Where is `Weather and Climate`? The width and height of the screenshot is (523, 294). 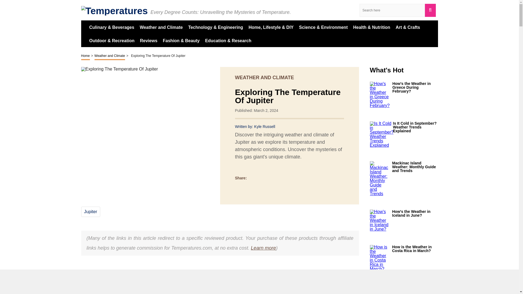 Weather and Climate is located at coordinates (110, 56).